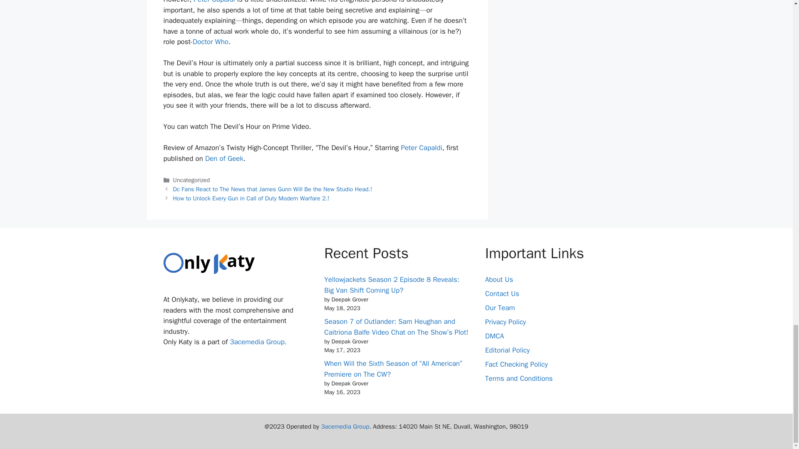  I want to click on Our Team, so click(500, 308).